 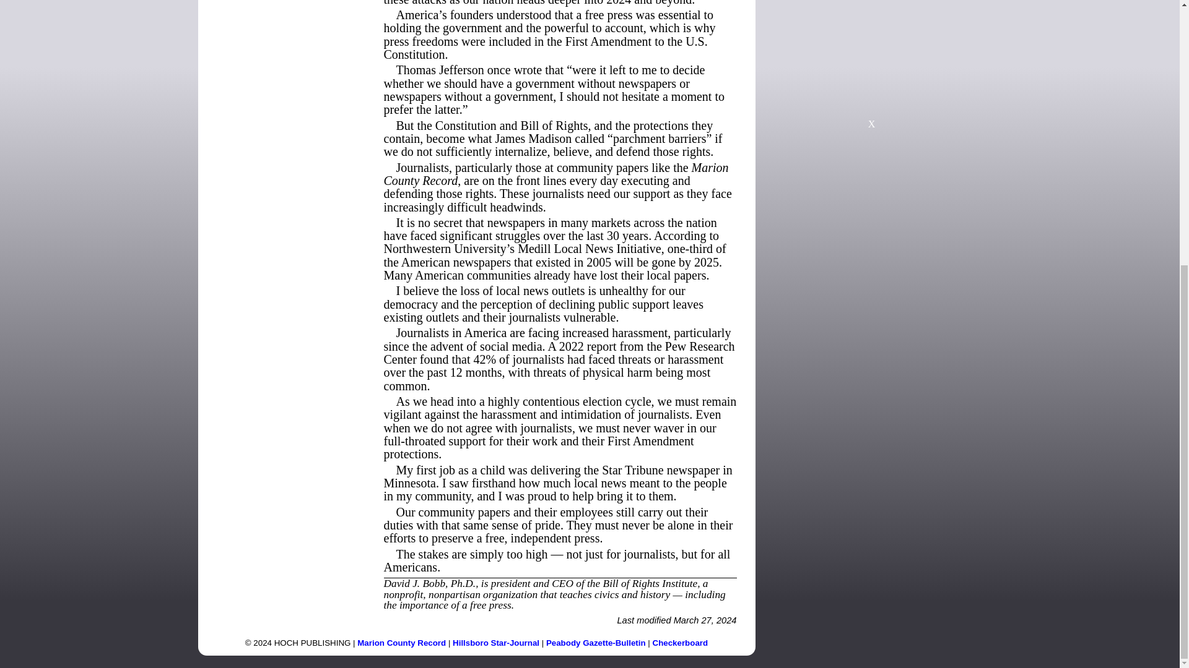 I want to click on Hillsboro Star-Journal, so click(x=496, y=643).